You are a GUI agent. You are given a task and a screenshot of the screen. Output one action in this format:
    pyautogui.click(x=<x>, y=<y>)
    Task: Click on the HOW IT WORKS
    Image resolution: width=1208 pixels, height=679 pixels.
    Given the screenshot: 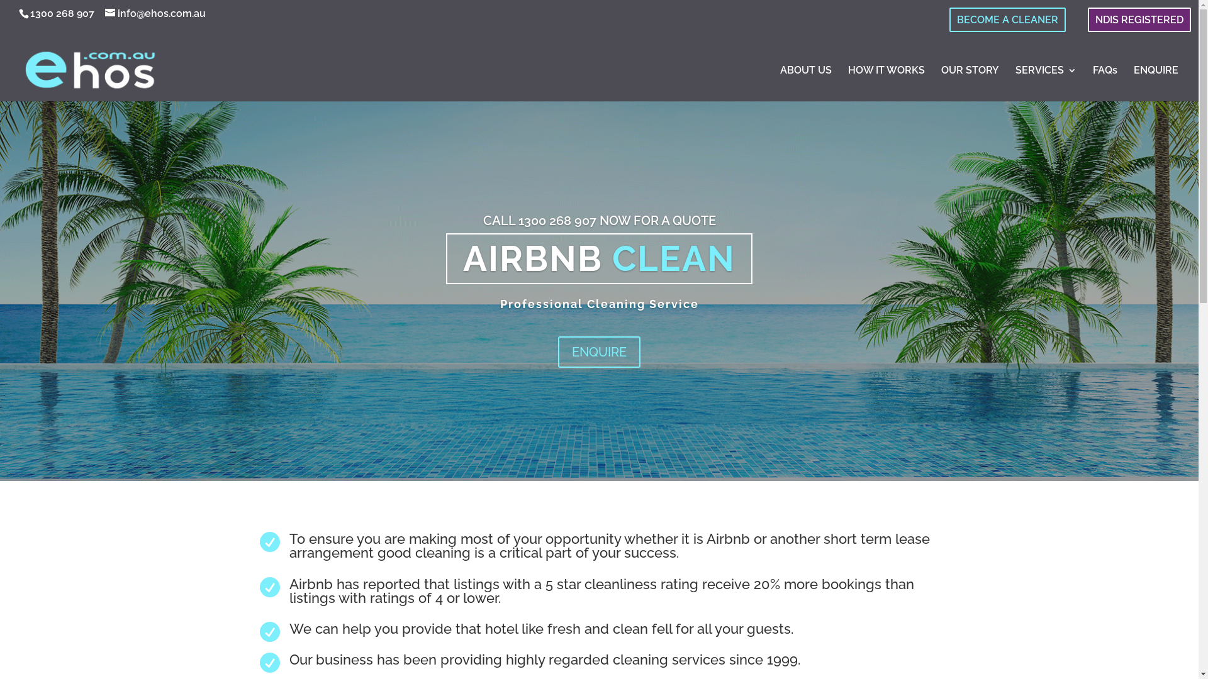 What is the action you would take?
    pyautogui.click(x=886, y=84)
    